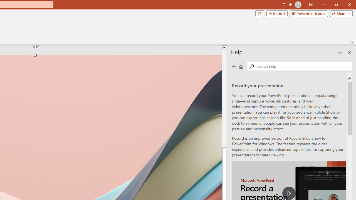 This screenshot has width=356, height=200. What do you see at coordinates (309, 13) in the screenshot?
I see `Present in Teams` at bounding box center [309, 13].